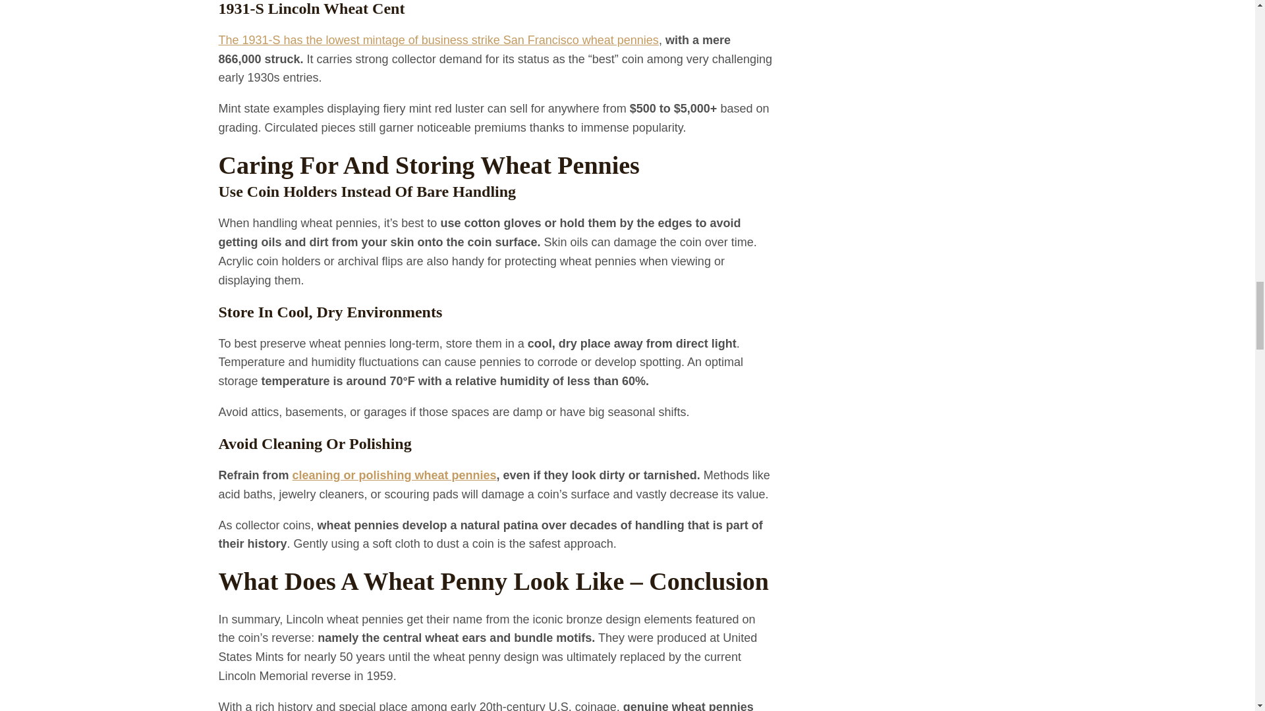 Image resolution: width=1265 pixels, height=711 pixels. I want to click on cleaning or polishing wheat pennies, so click(394, 475).